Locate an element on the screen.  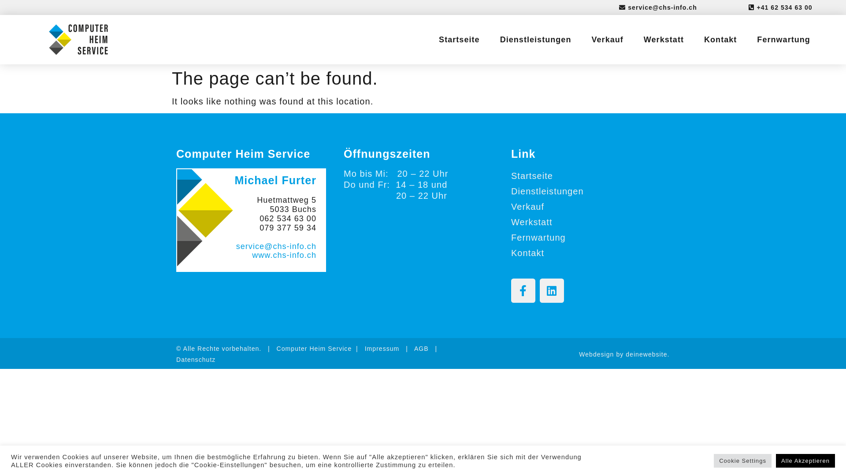
Startseite is located at coordinates (586, 176).